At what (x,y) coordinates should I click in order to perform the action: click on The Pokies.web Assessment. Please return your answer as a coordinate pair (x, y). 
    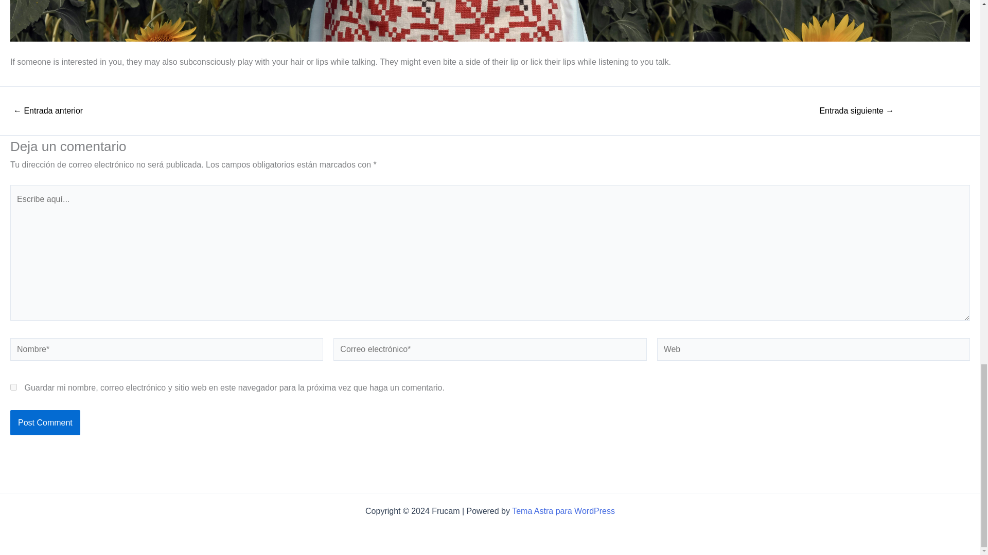
    Looking at the image, I should click on (856, 111).